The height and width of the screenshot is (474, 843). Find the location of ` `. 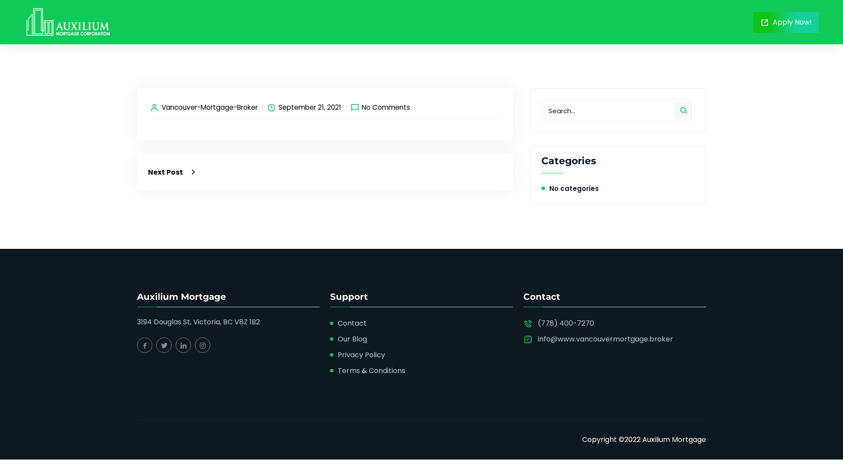

  is located at coordinates (436, 22).